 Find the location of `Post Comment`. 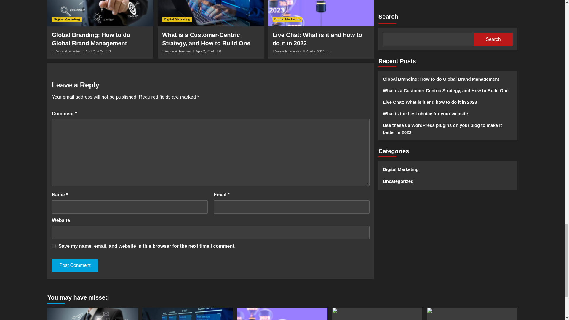

Post Comment is located at coordinates (75, 265).